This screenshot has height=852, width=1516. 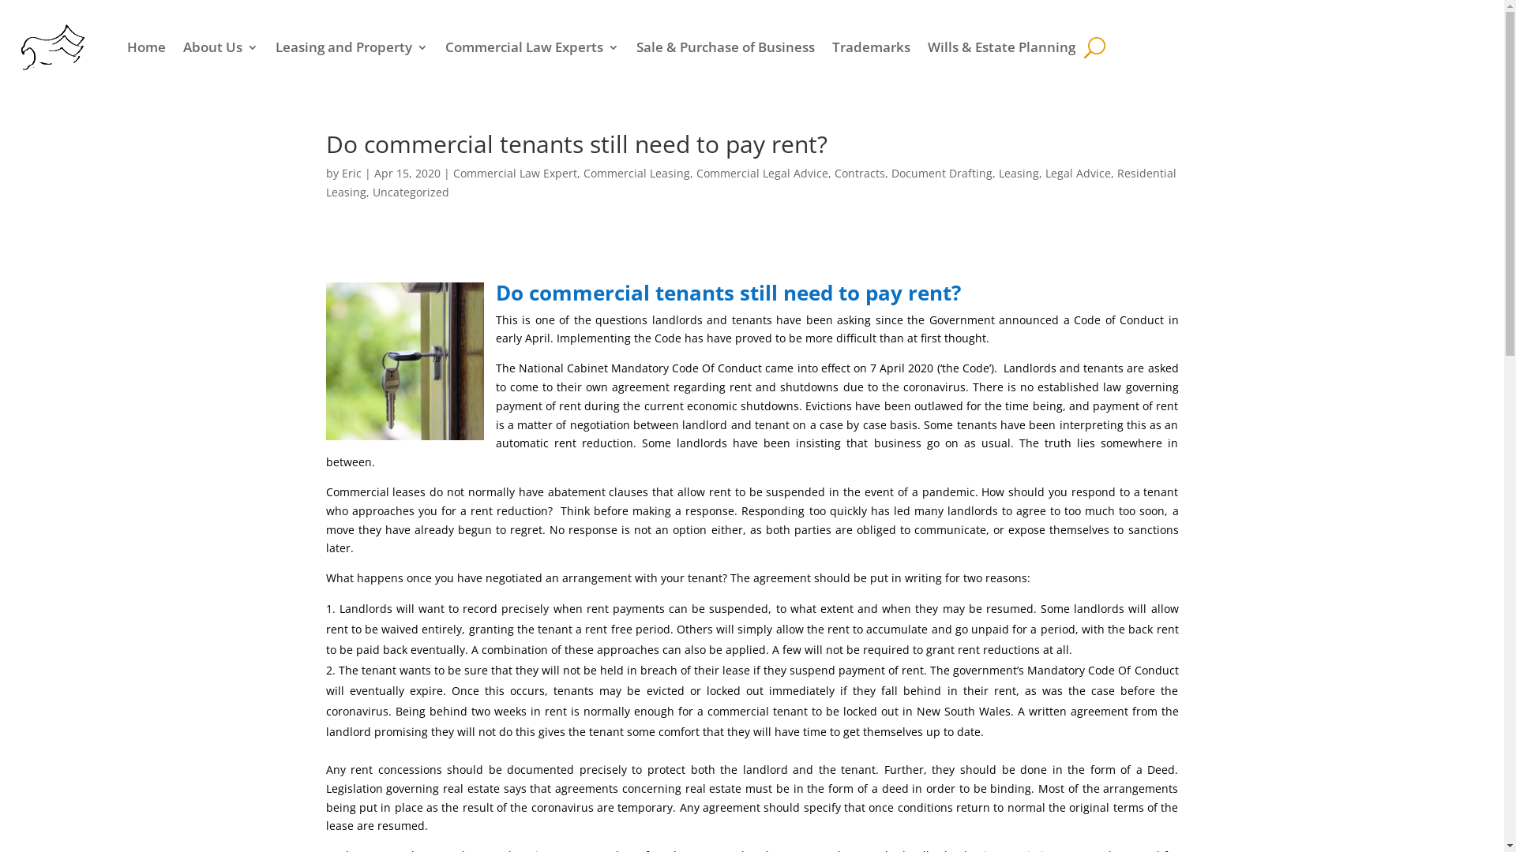 What do you see at coordinates (411, 192) in the screenshot?
I see `Uncategorized` at bounding box center [411, 192].